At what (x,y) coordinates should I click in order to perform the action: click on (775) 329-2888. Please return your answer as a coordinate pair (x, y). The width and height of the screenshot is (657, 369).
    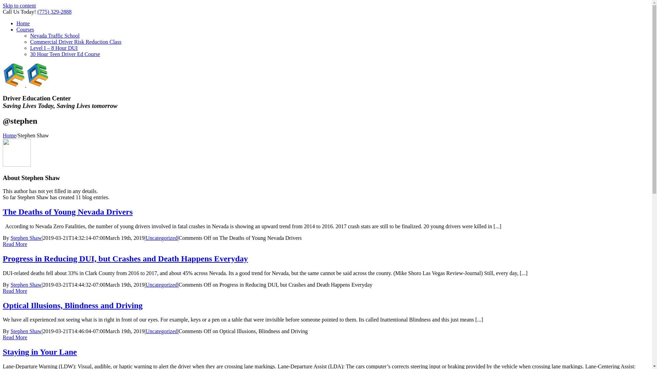
    Looking at the image, I should click on (54, 12).